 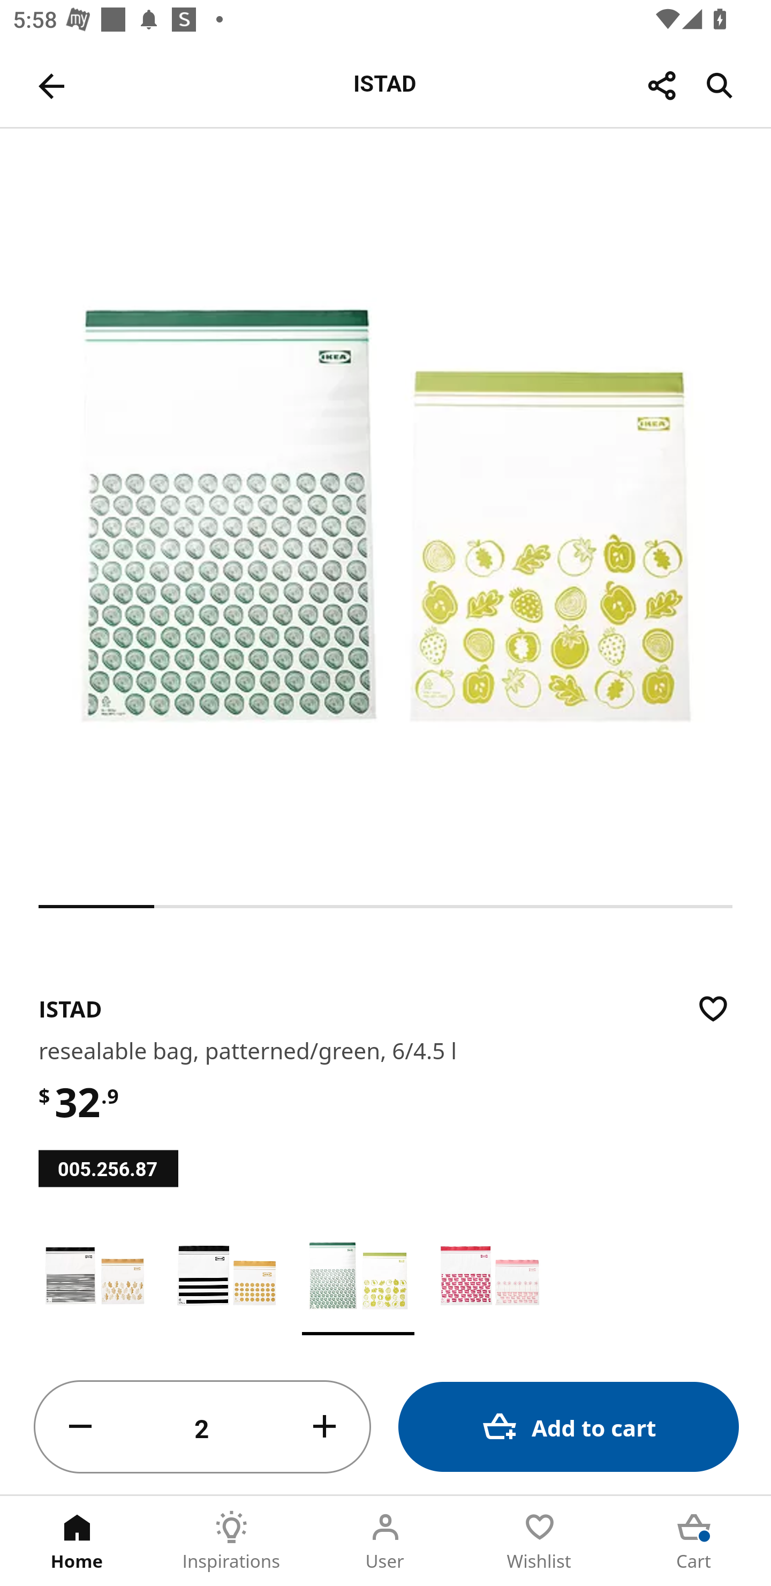 I want to click on Cart
Tab 5 of 5, so click(x=694, y=1541).